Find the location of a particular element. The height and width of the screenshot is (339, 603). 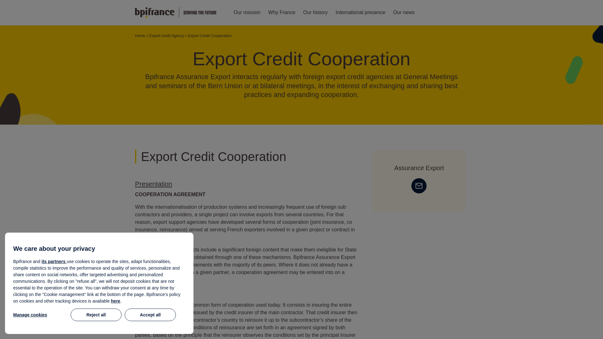

Why France is located at coordinates (282, 13).